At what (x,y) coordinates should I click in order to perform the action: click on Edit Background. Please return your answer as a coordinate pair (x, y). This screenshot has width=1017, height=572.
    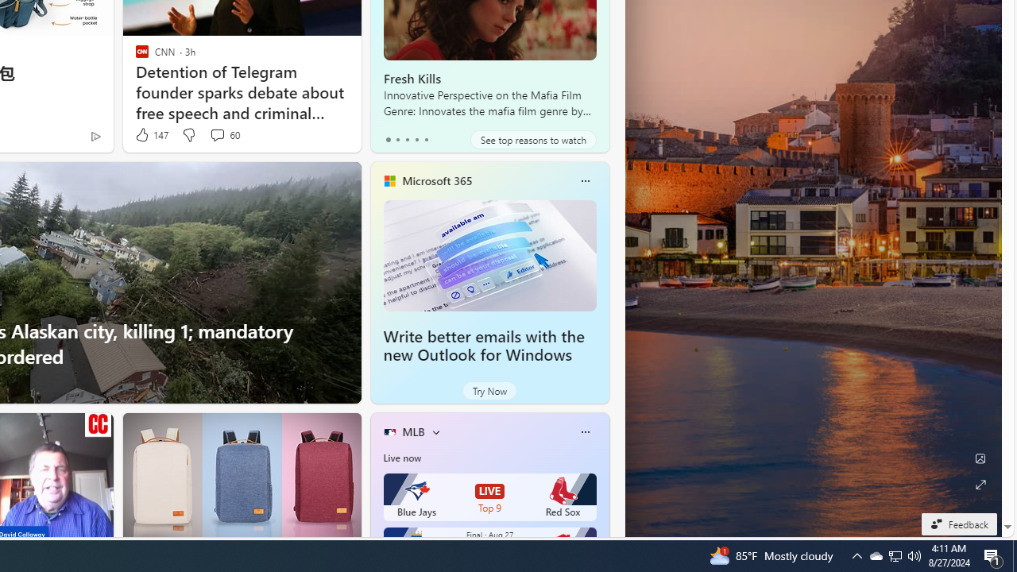
    Looking at the image, I should click on (980, 458).